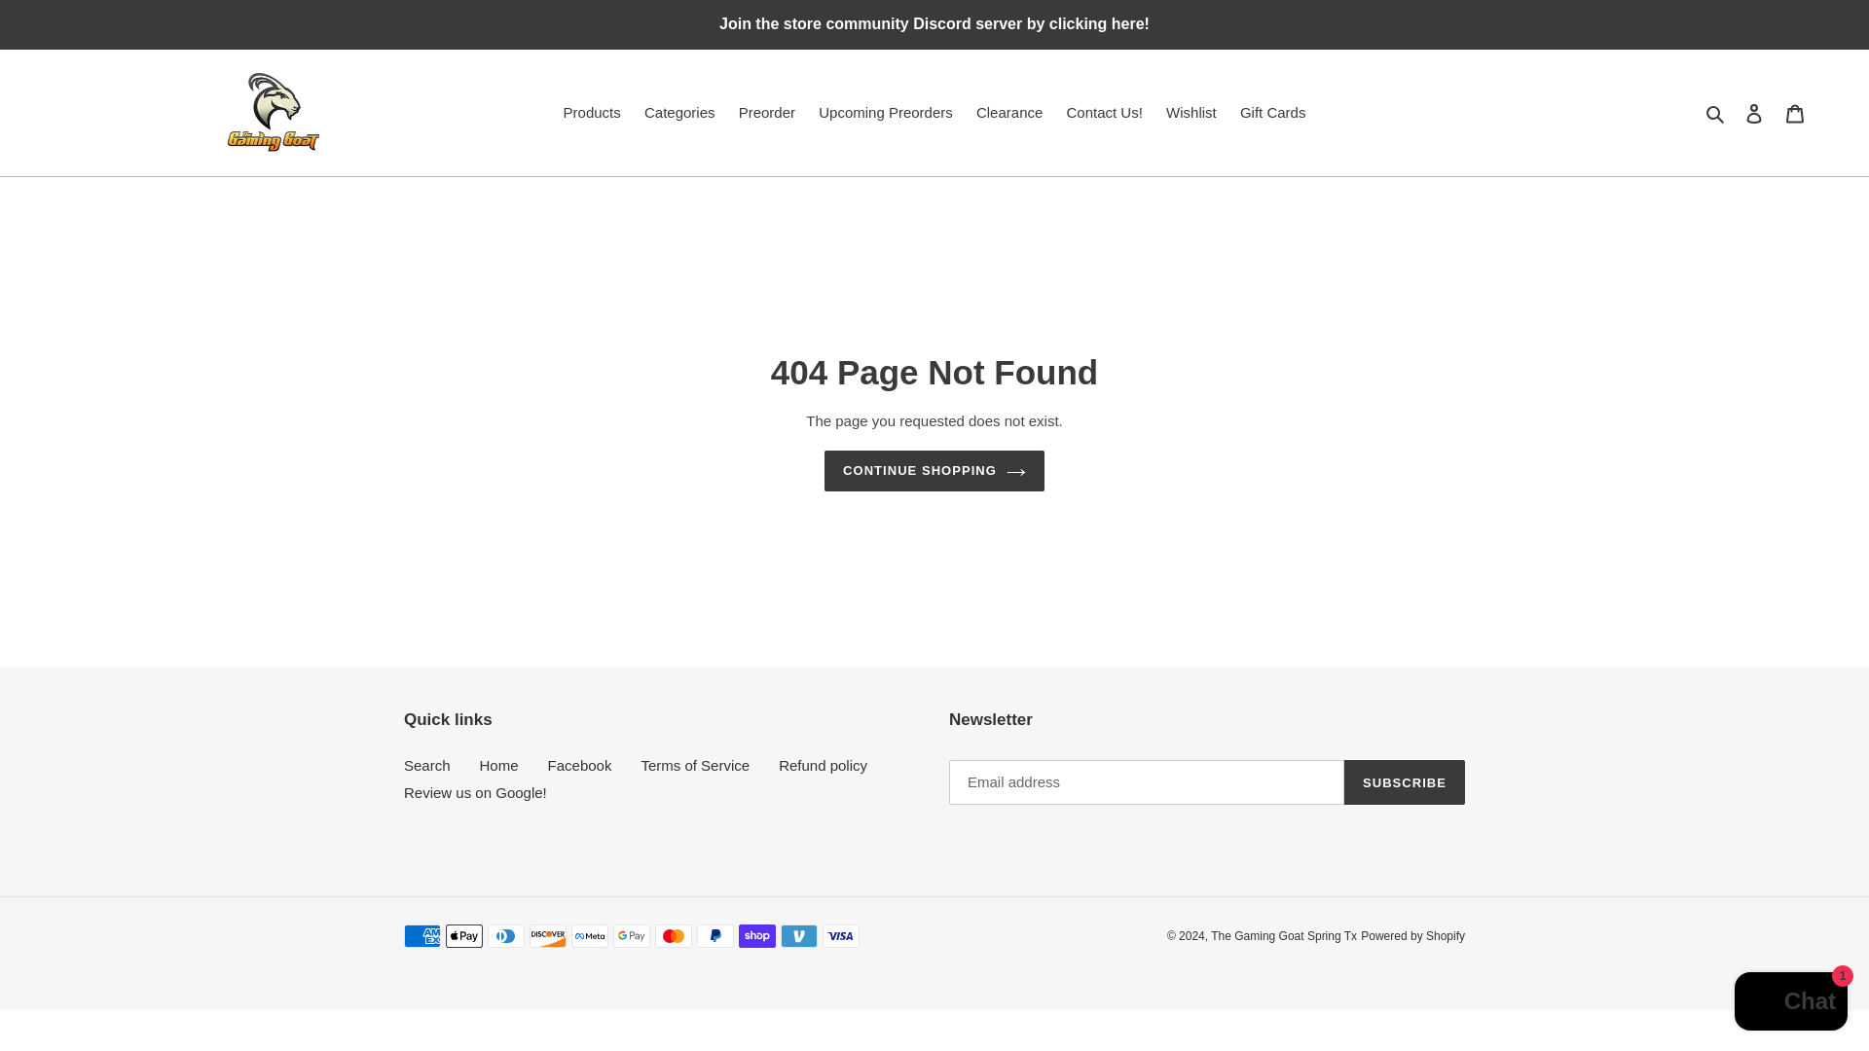 The image size is (1869, 1051). I want to click on Gift Cards, so click(1272, 113).